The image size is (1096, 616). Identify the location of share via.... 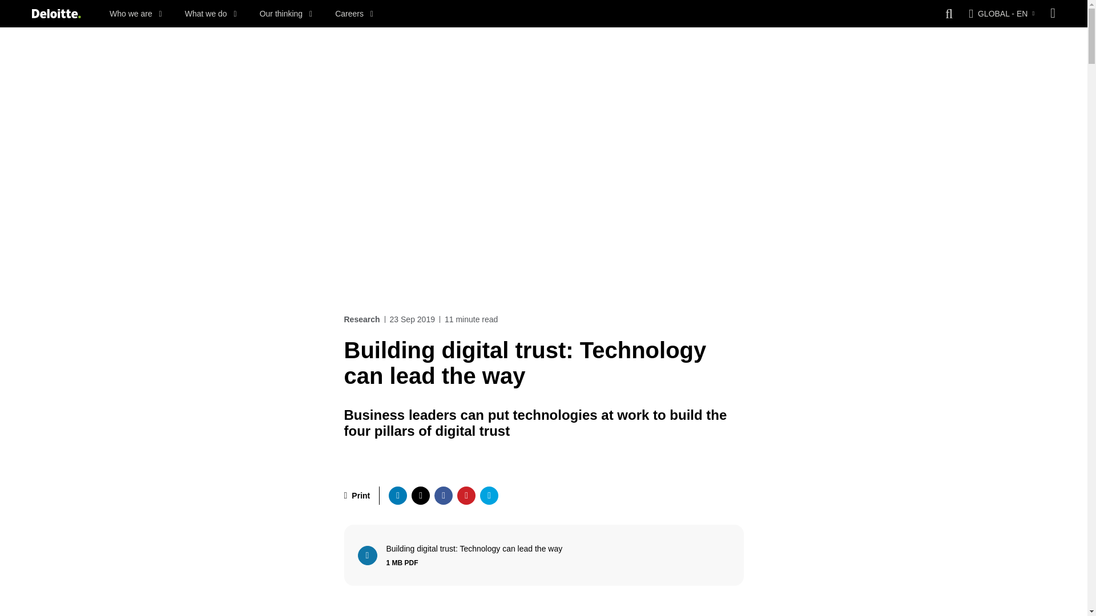
(443, 495).